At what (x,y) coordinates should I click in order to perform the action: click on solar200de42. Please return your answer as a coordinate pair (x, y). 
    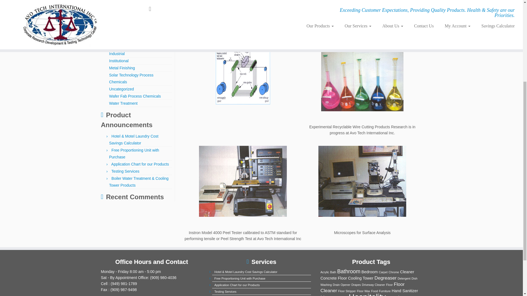
    Looking at the image, I should click on (243, 75).